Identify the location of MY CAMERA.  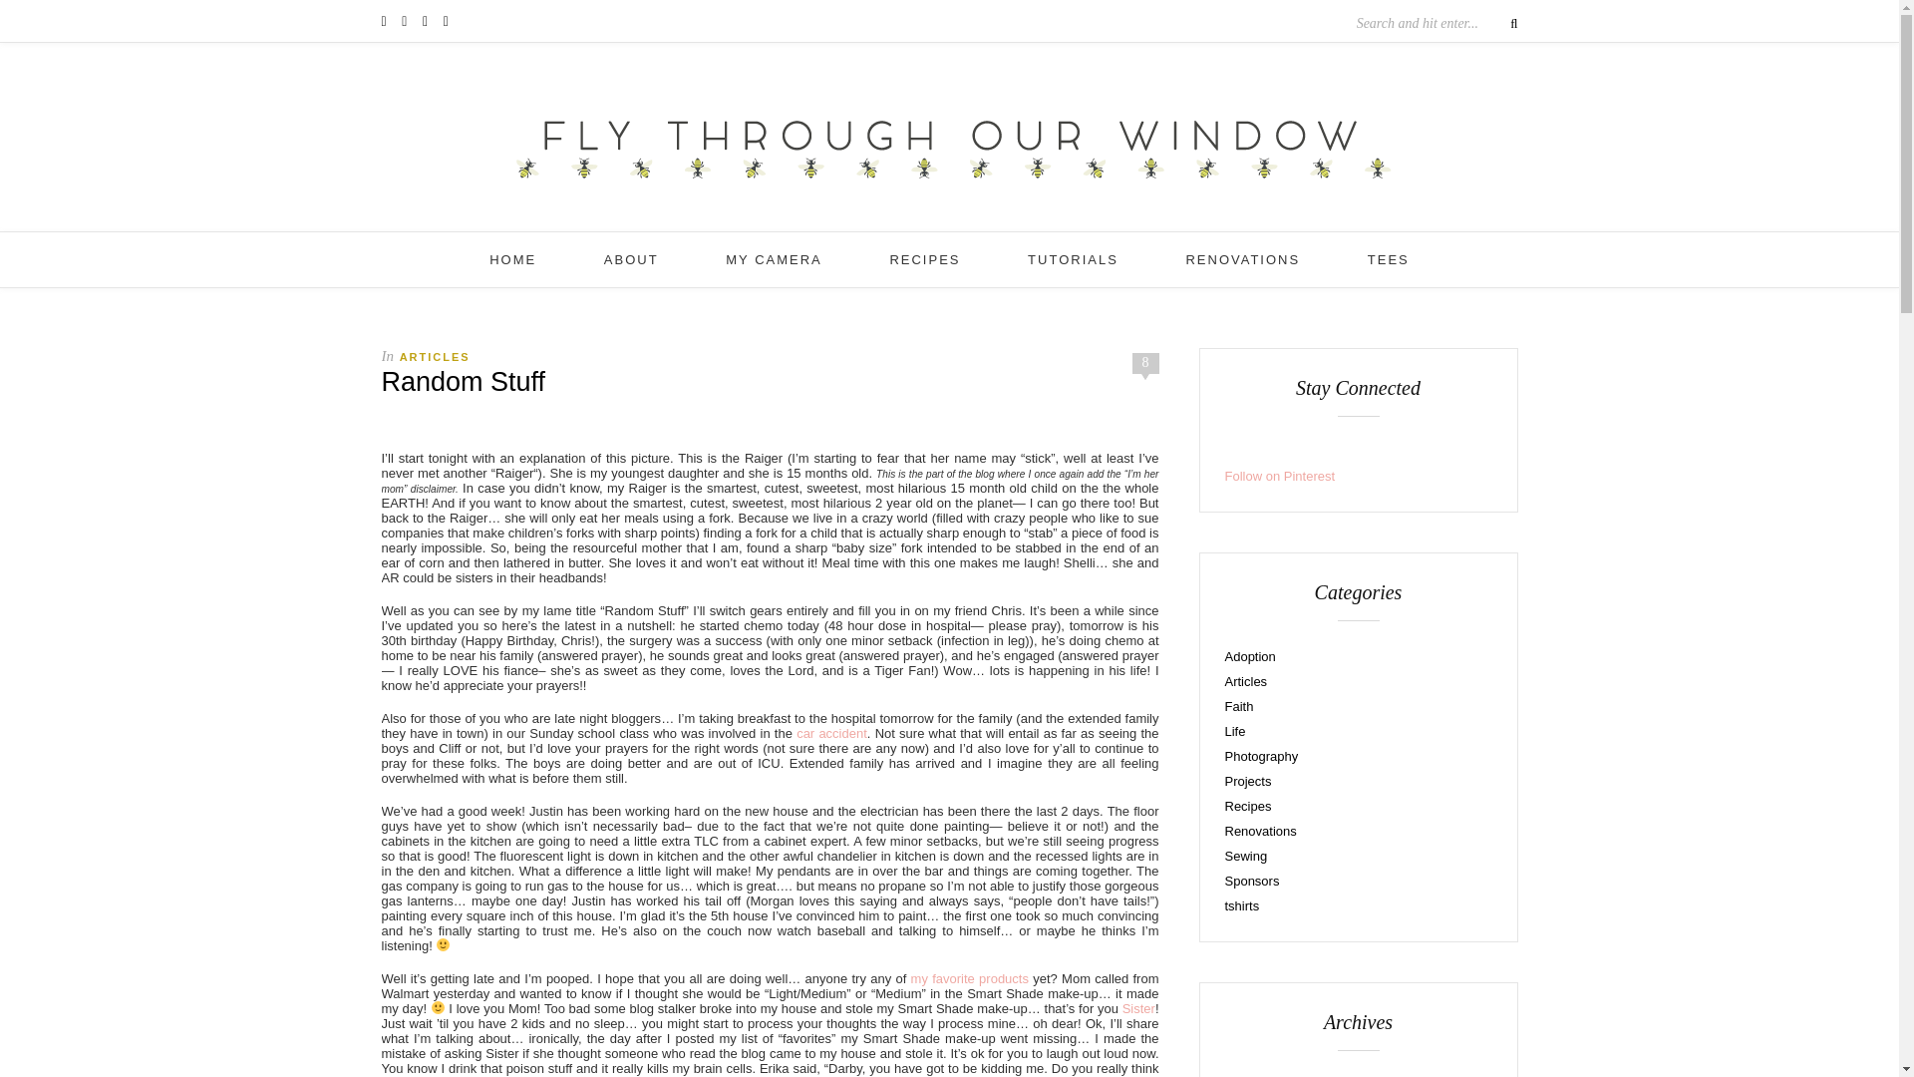
(774, 259).